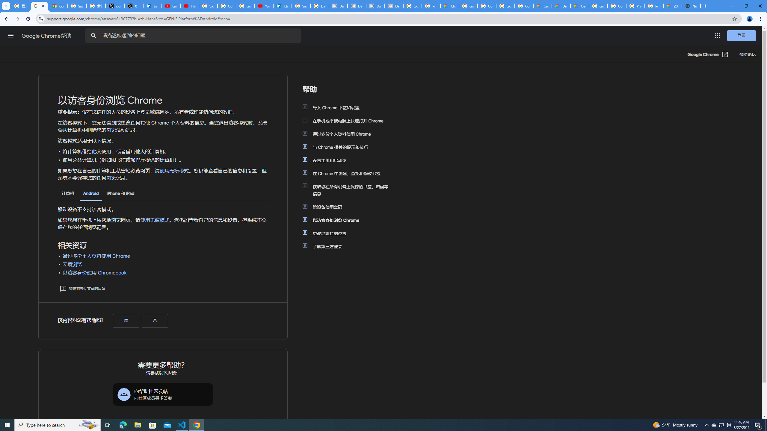  What do you see at coordinates (77, 6) in the screenshot?
I see `Sign in - Google Accounts` at bounding box center [77, 6].